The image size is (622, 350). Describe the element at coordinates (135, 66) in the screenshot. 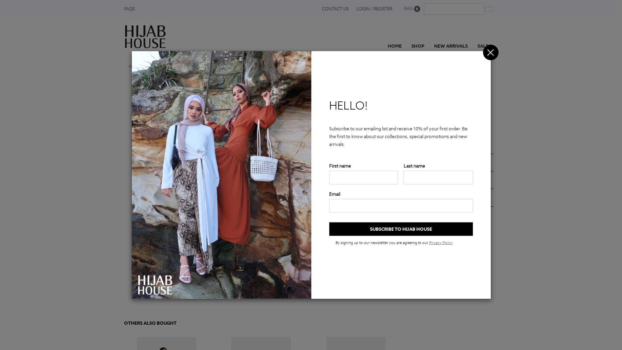

I see `Home` at that location.